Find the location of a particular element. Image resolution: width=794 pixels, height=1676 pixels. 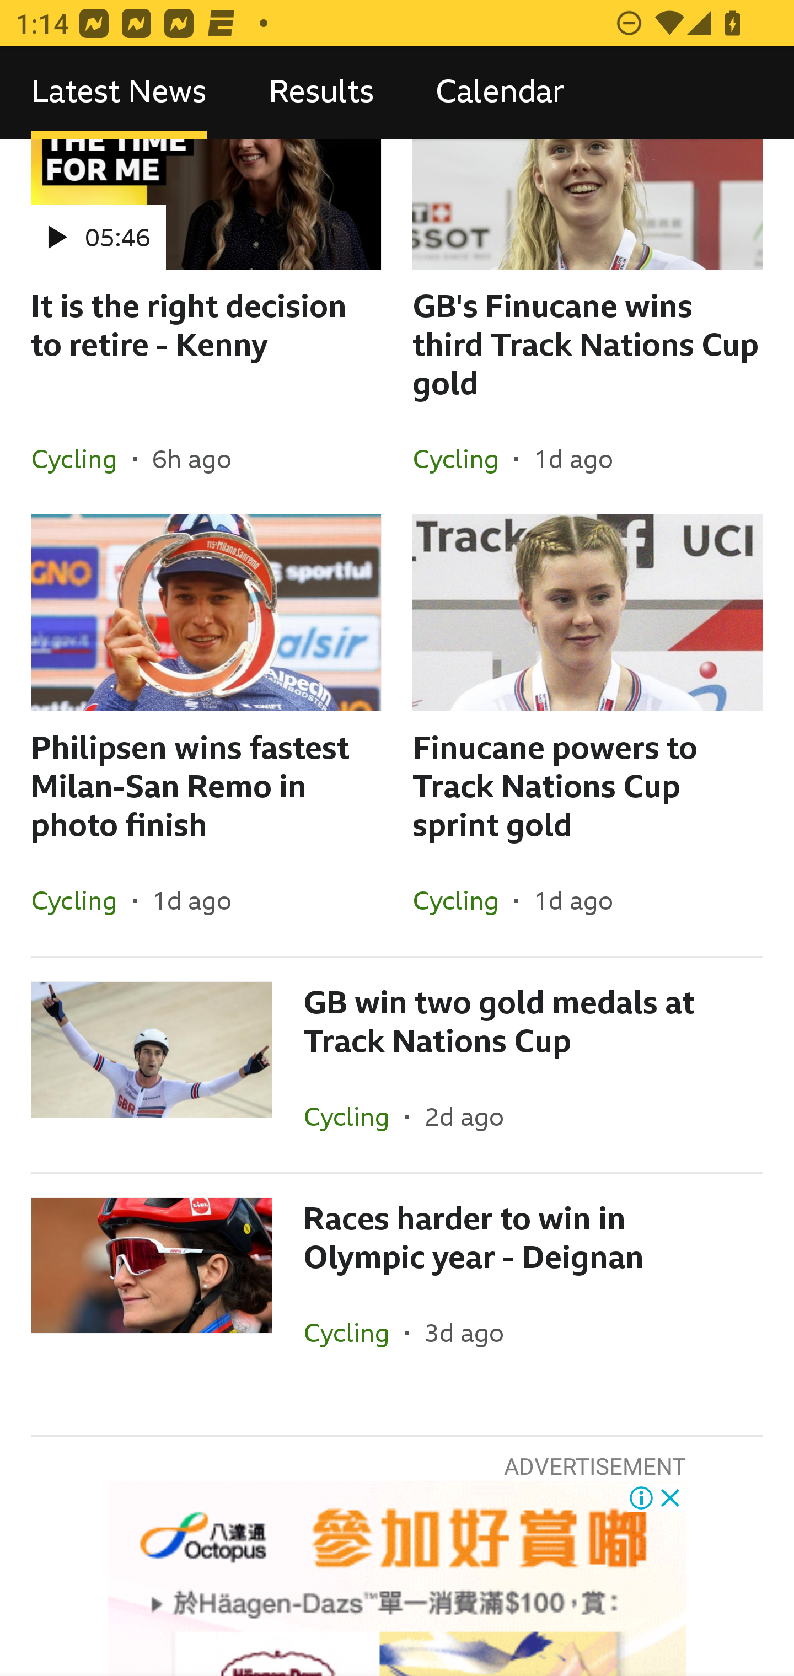

Advertisement is located at coordinates (397, 1579).